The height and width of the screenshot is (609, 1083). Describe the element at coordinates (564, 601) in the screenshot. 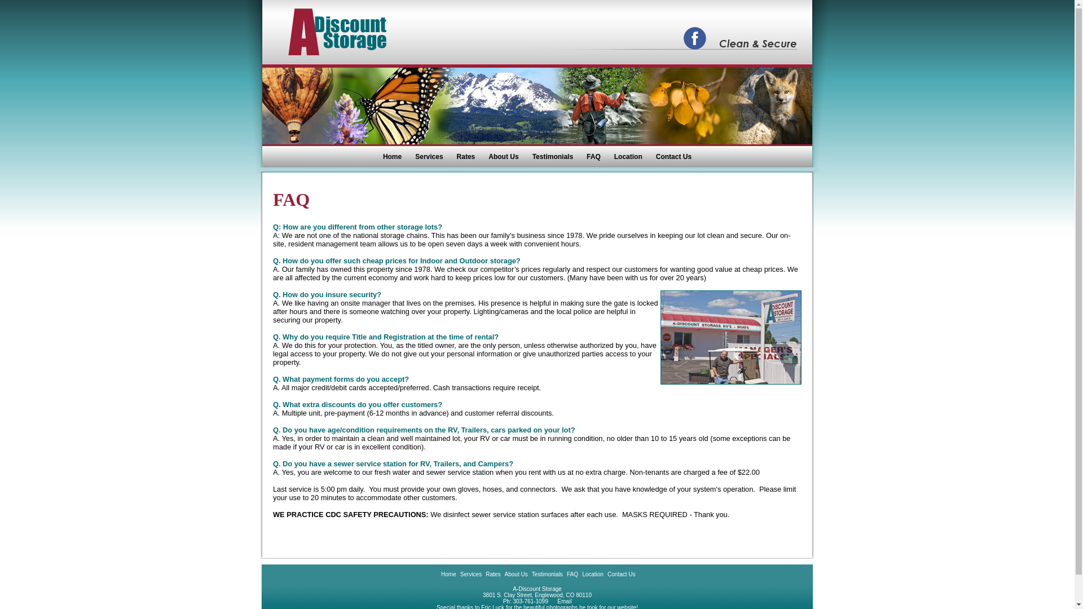

I see `Email` at that location.